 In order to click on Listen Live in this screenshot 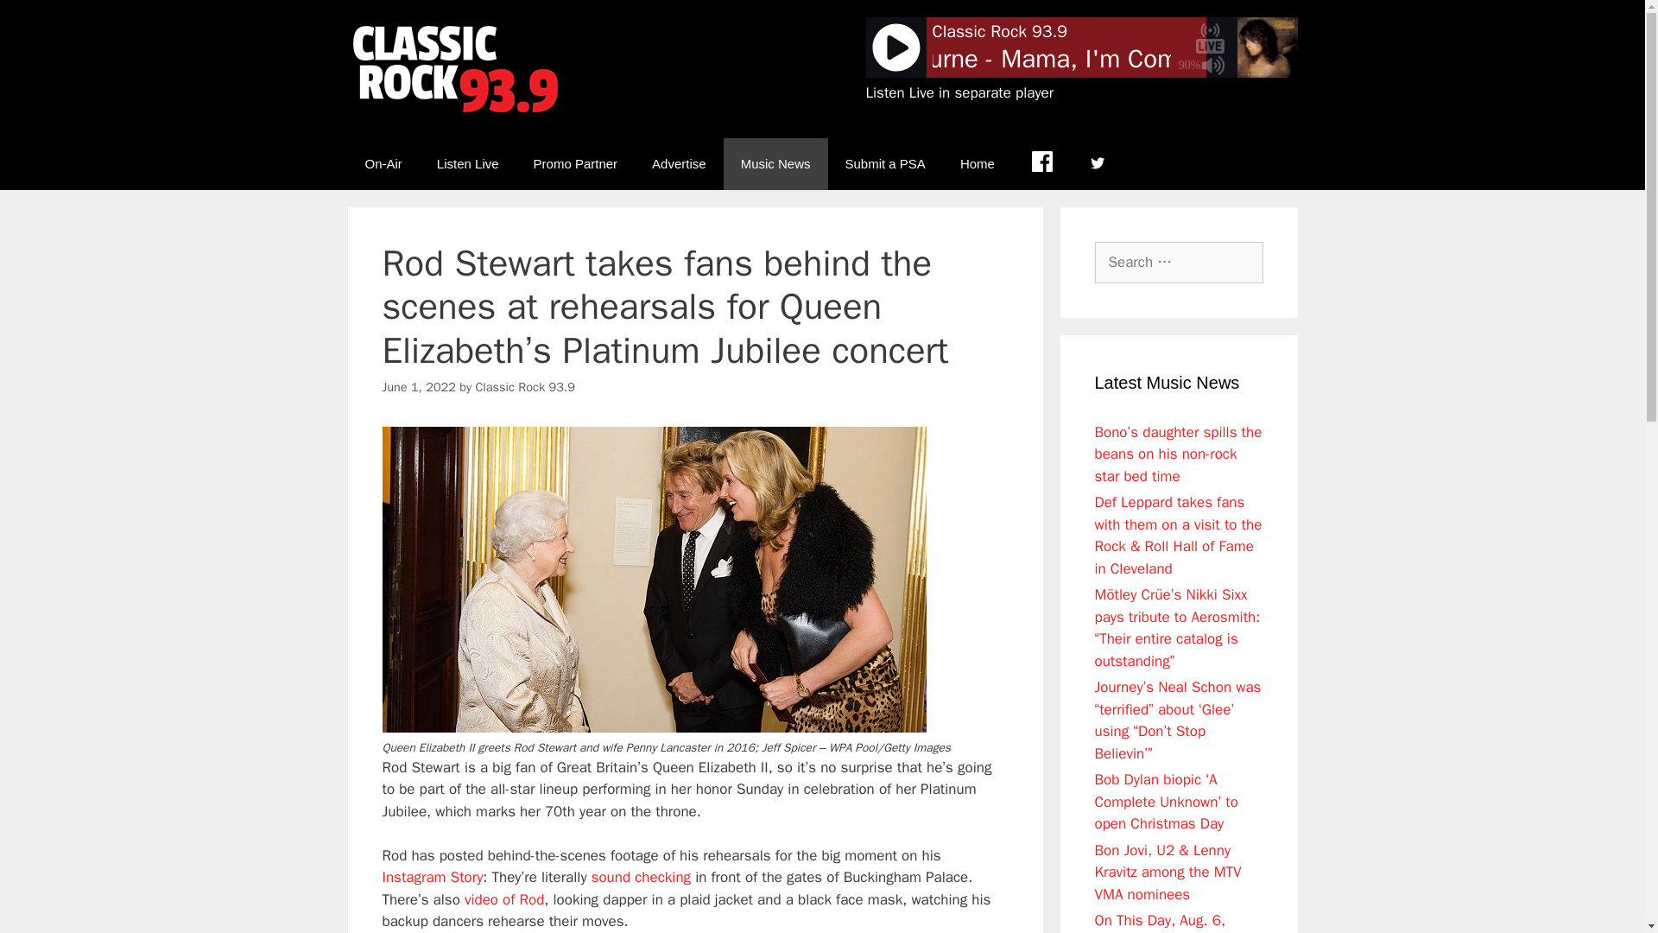, I will do `click(467, 164)`.